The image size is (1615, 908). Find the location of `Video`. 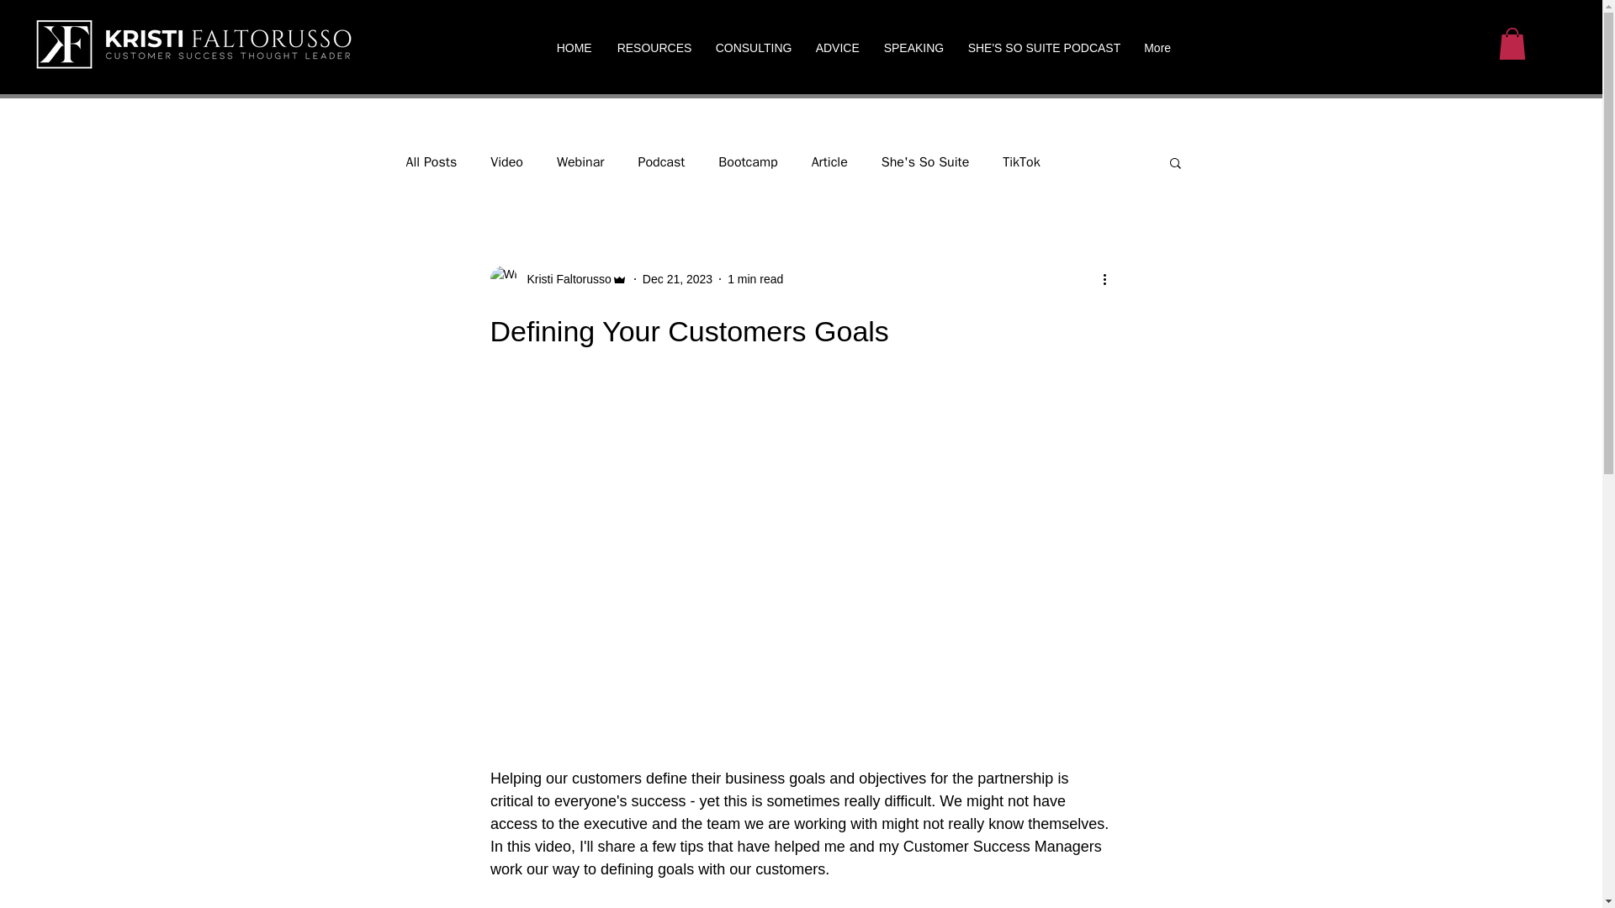

Video is located at coordinates (506, 162).